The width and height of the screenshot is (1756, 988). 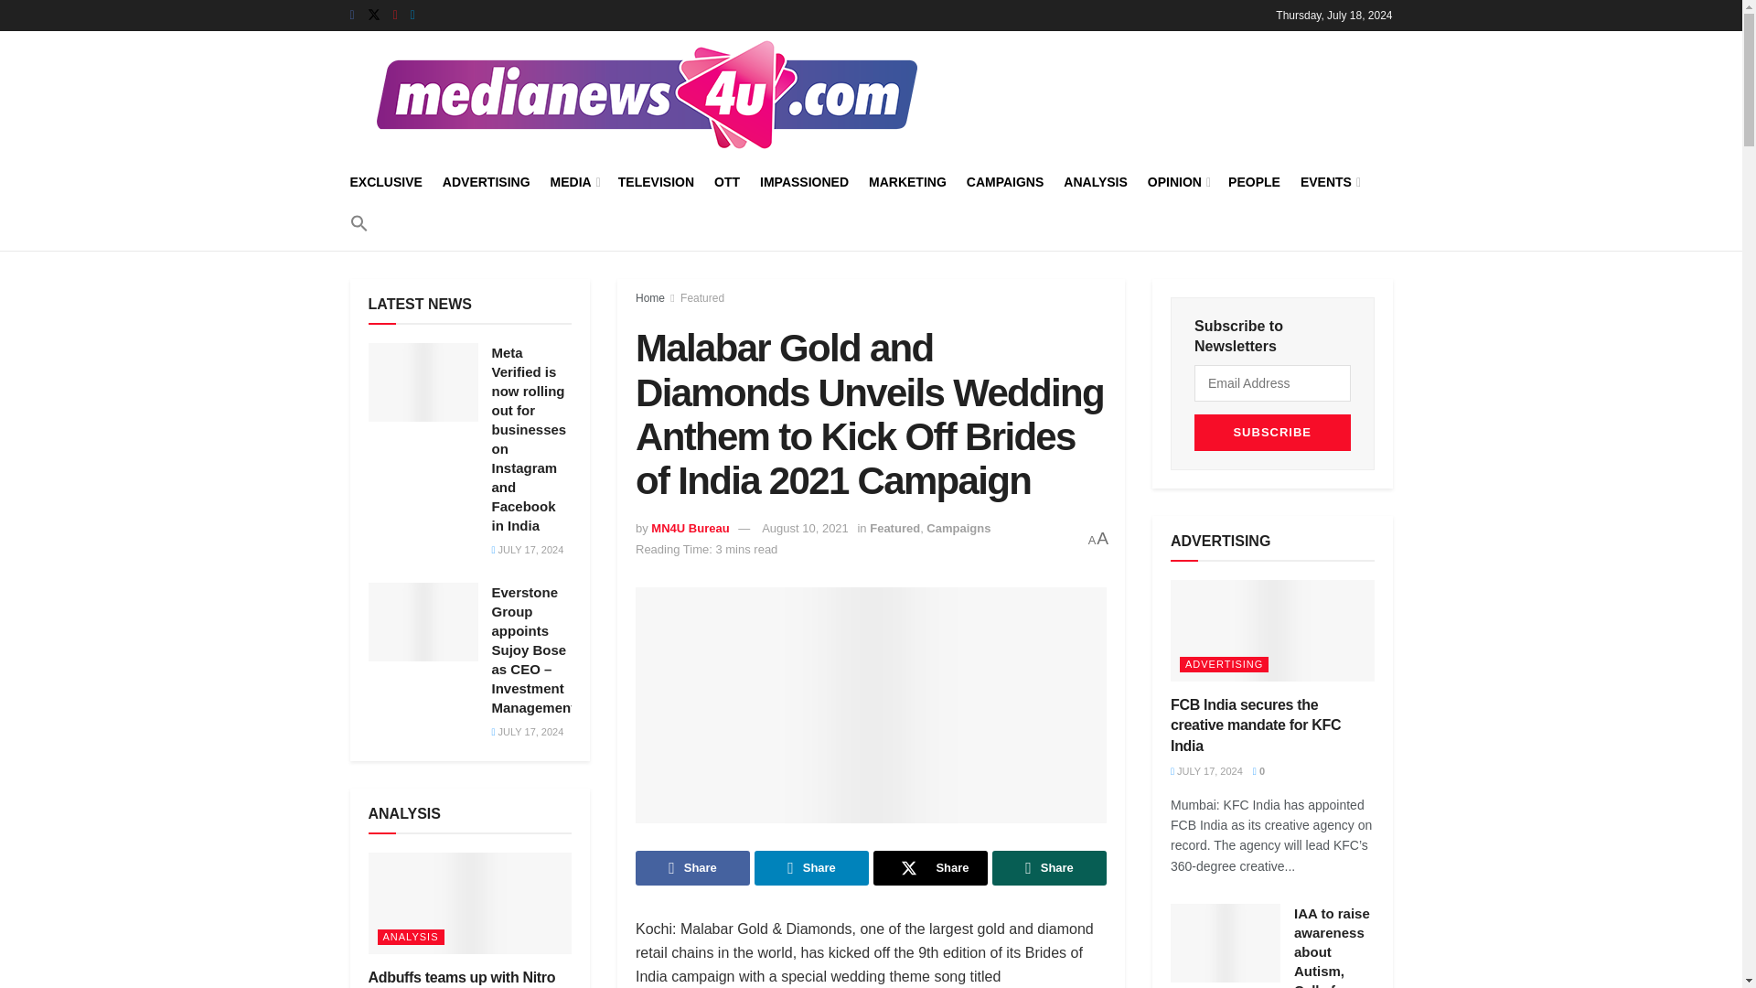 What do you see at coordinates (726, 181) in the screenshot?
I see `OTT` at bounding box center [726, 181].